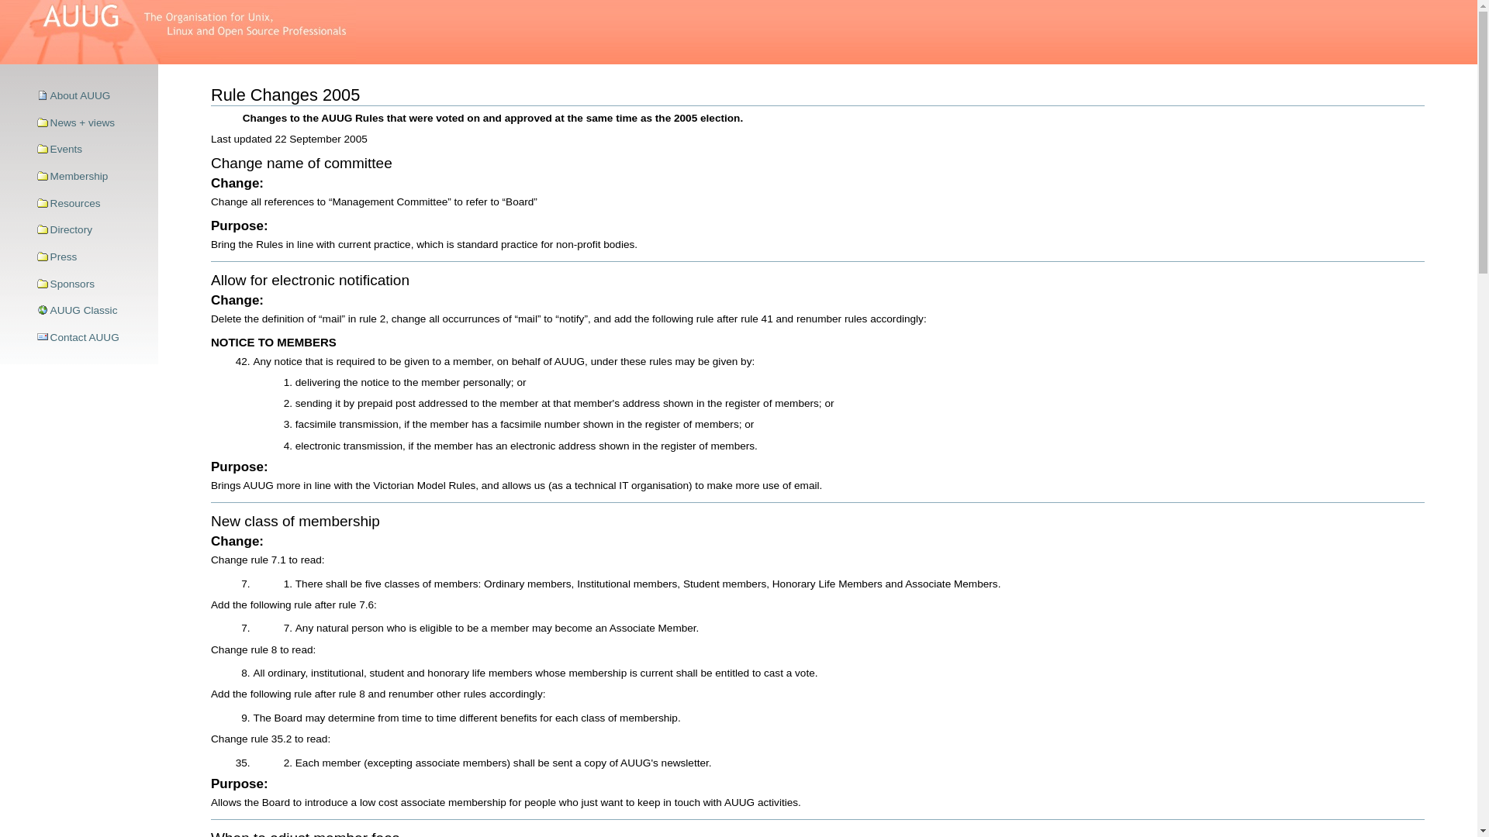  I want to click on Sponsors, so click(92, 284).